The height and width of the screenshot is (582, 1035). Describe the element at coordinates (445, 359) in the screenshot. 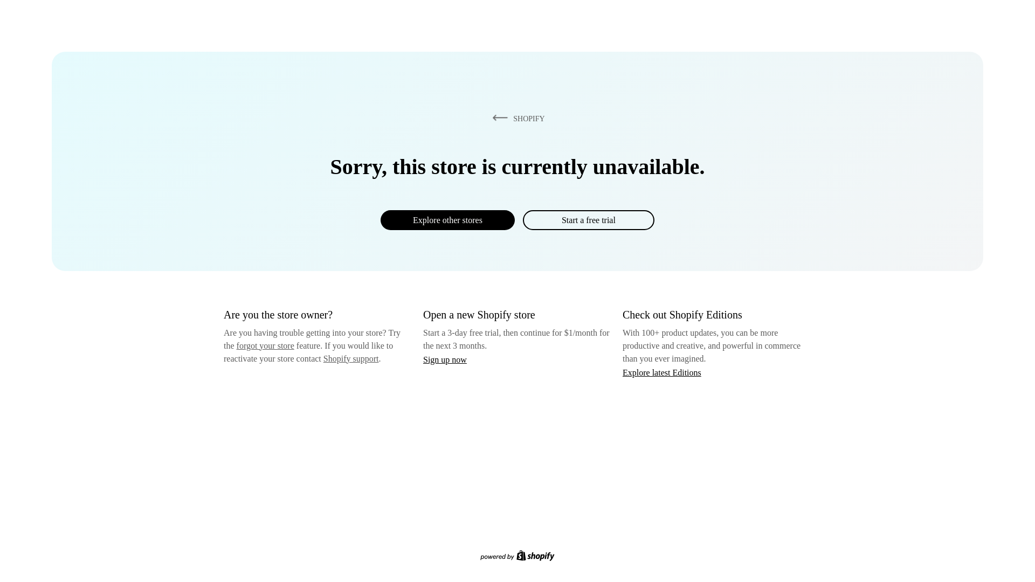

I see `Sign up now` at that location.